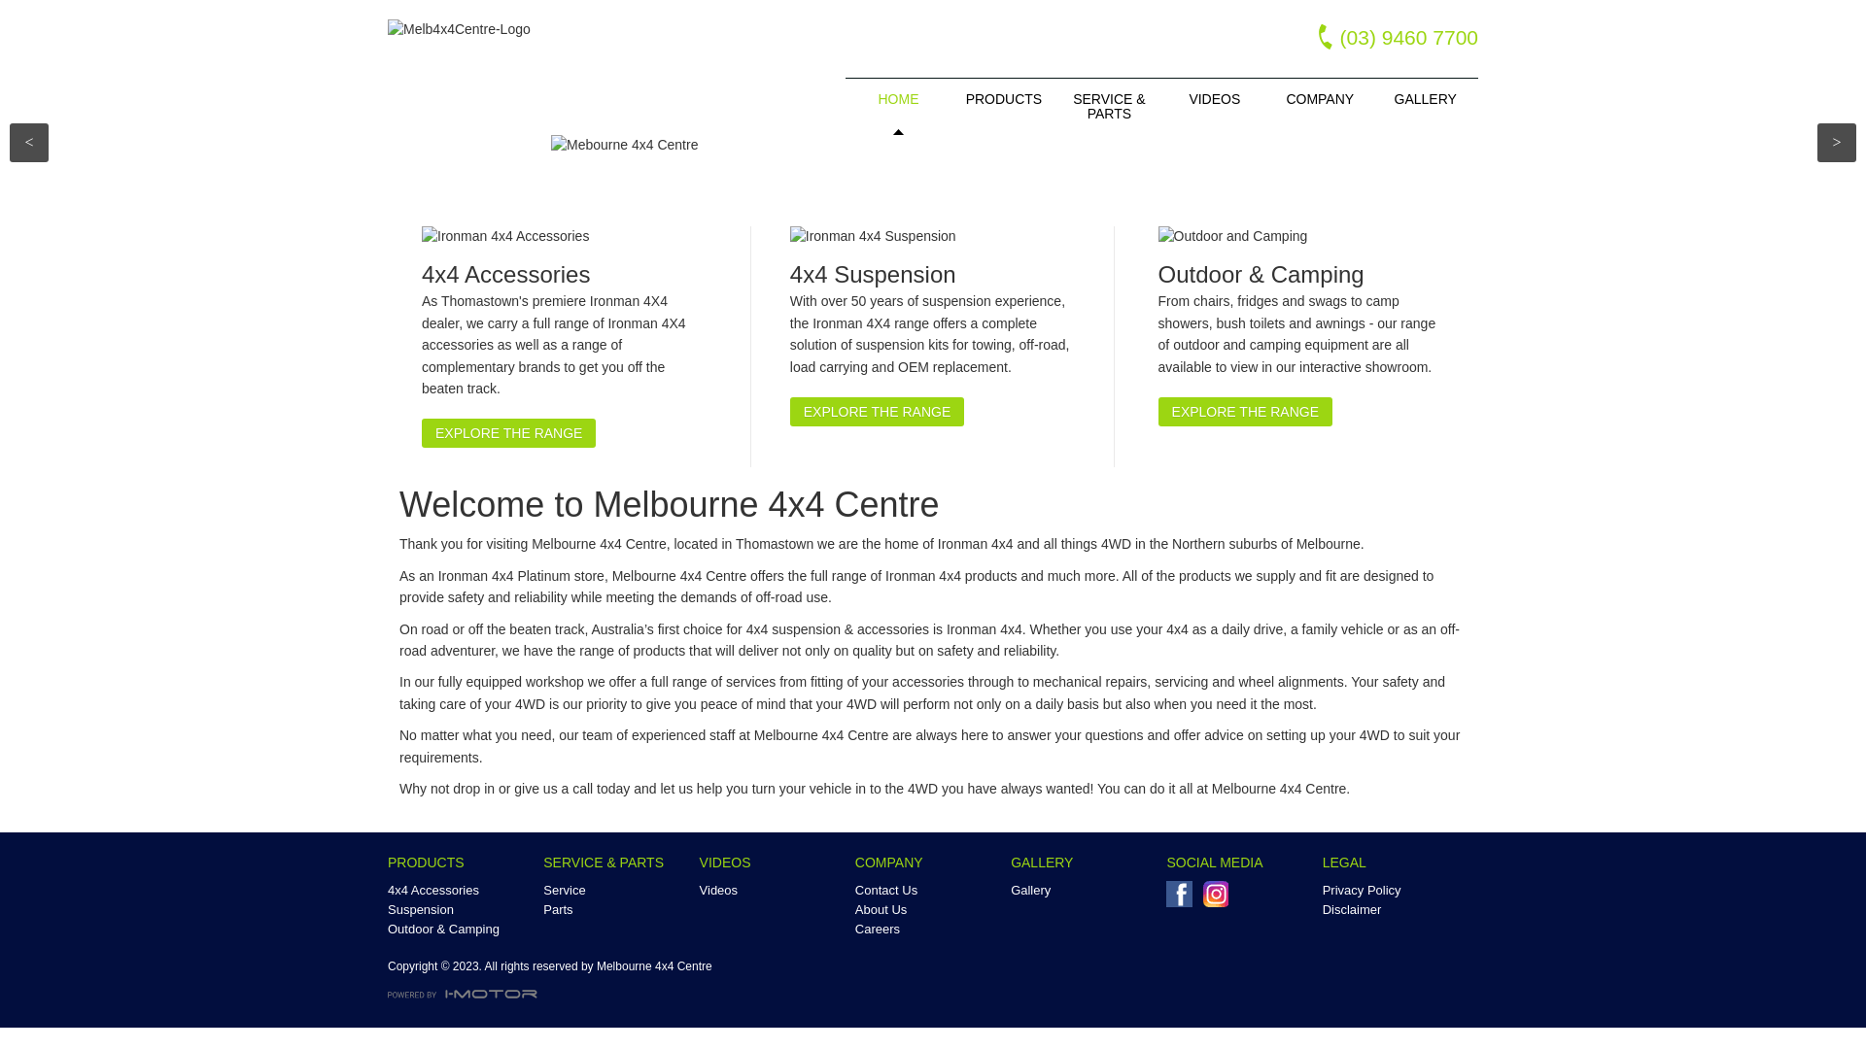  Describe the element at coordinates (929, 910) in the screenshot. I see `About Us` at that location.